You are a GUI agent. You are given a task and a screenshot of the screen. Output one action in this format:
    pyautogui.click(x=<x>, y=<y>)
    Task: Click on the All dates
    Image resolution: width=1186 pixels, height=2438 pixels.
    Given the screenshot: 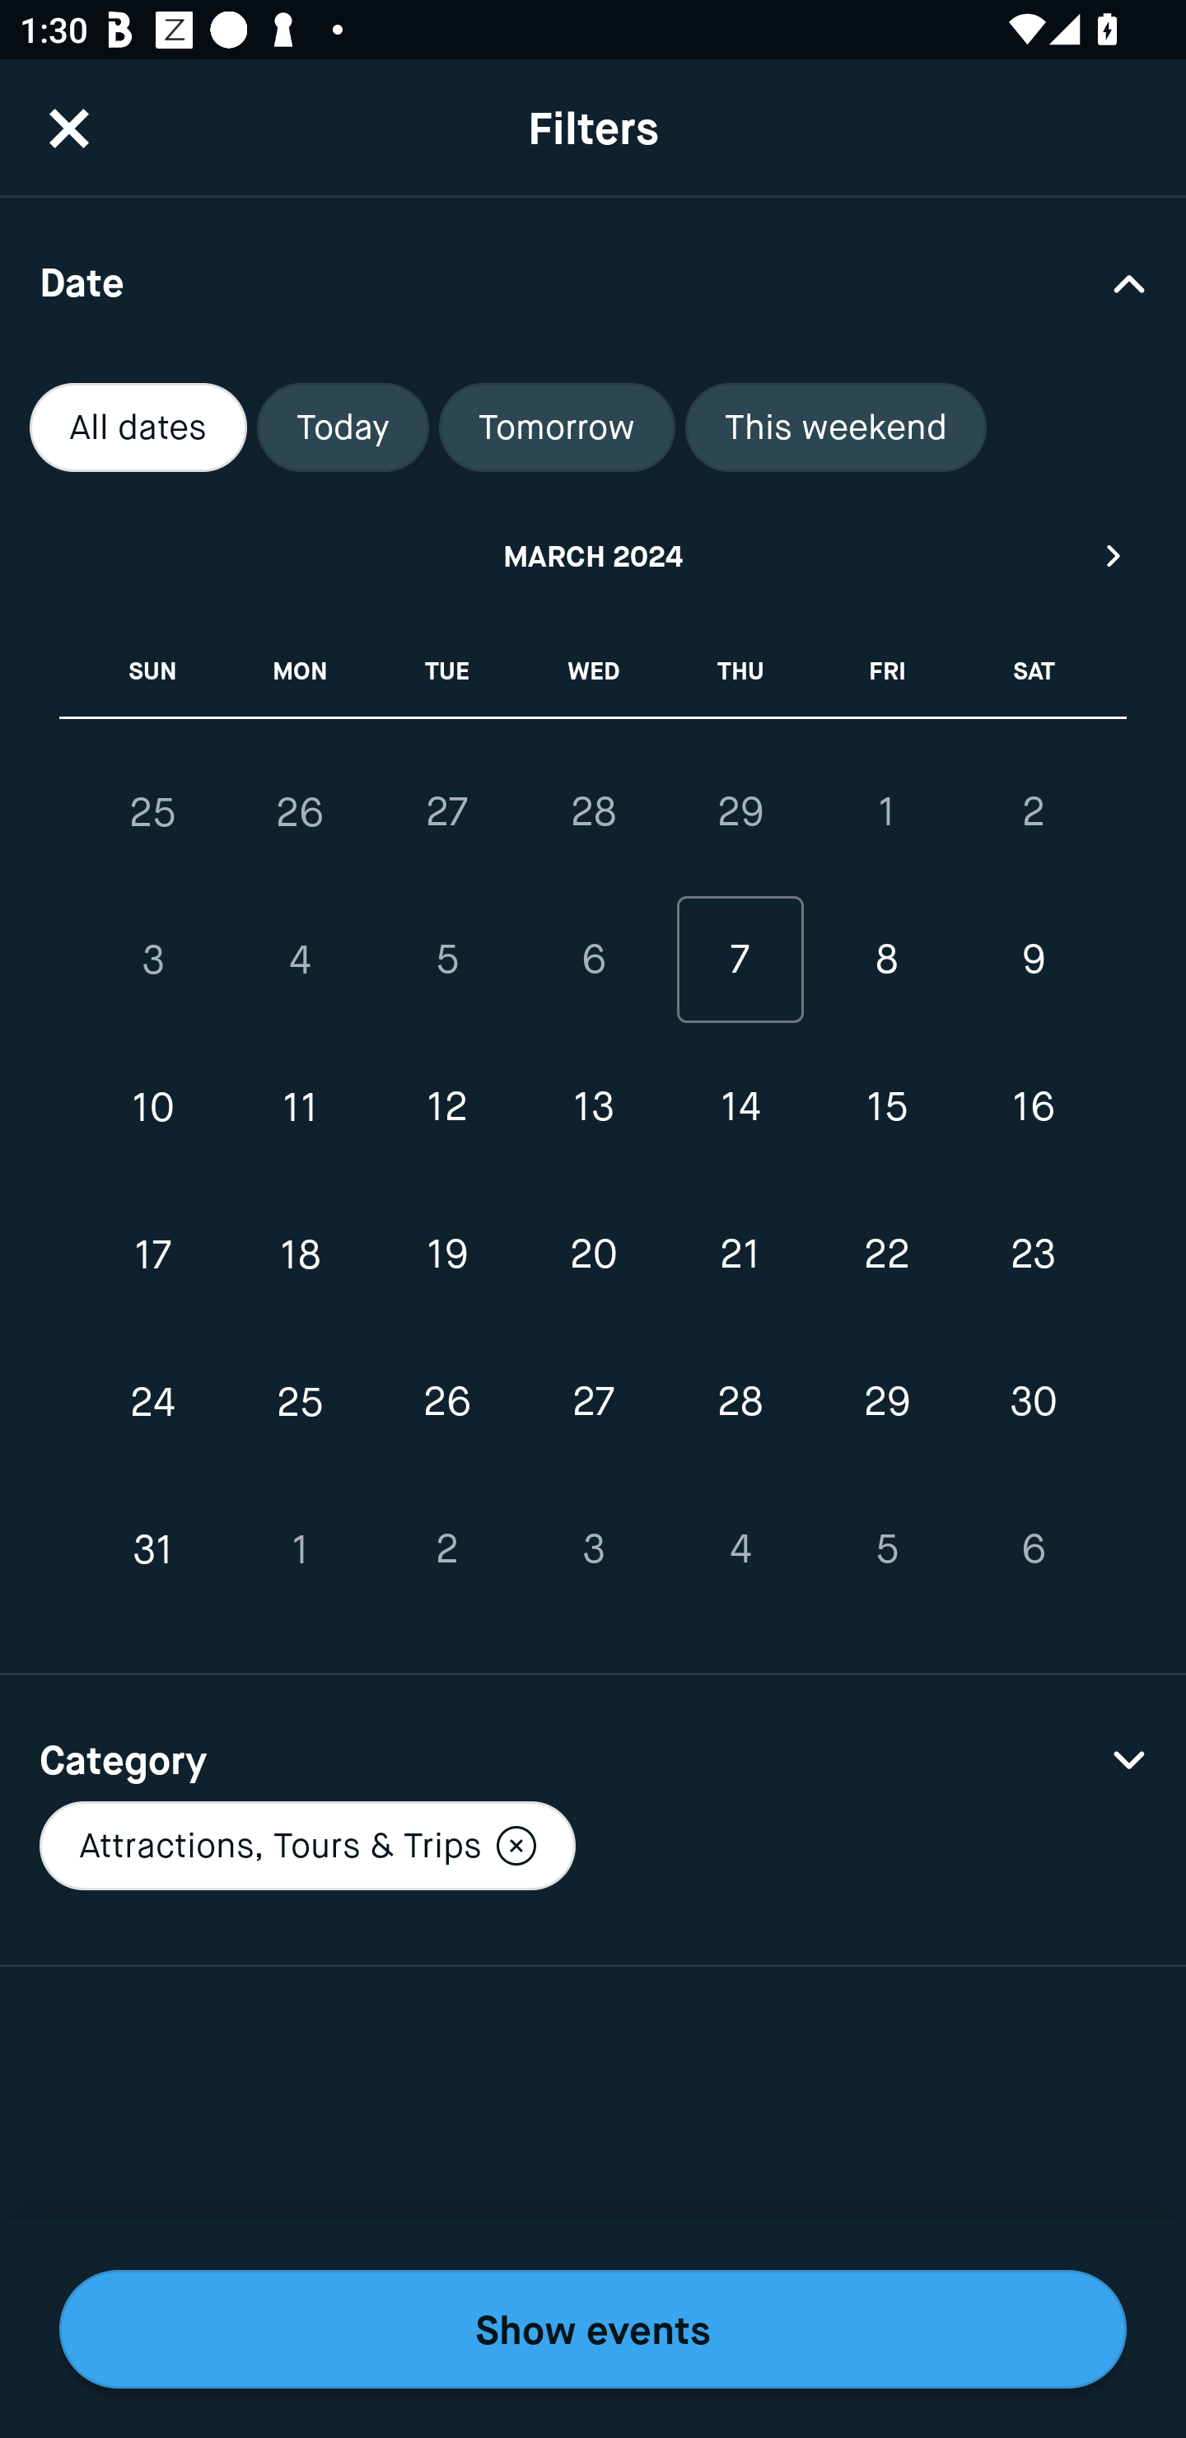 What is the action you would take?
    pyautogui.click(x=138, y=427)
    